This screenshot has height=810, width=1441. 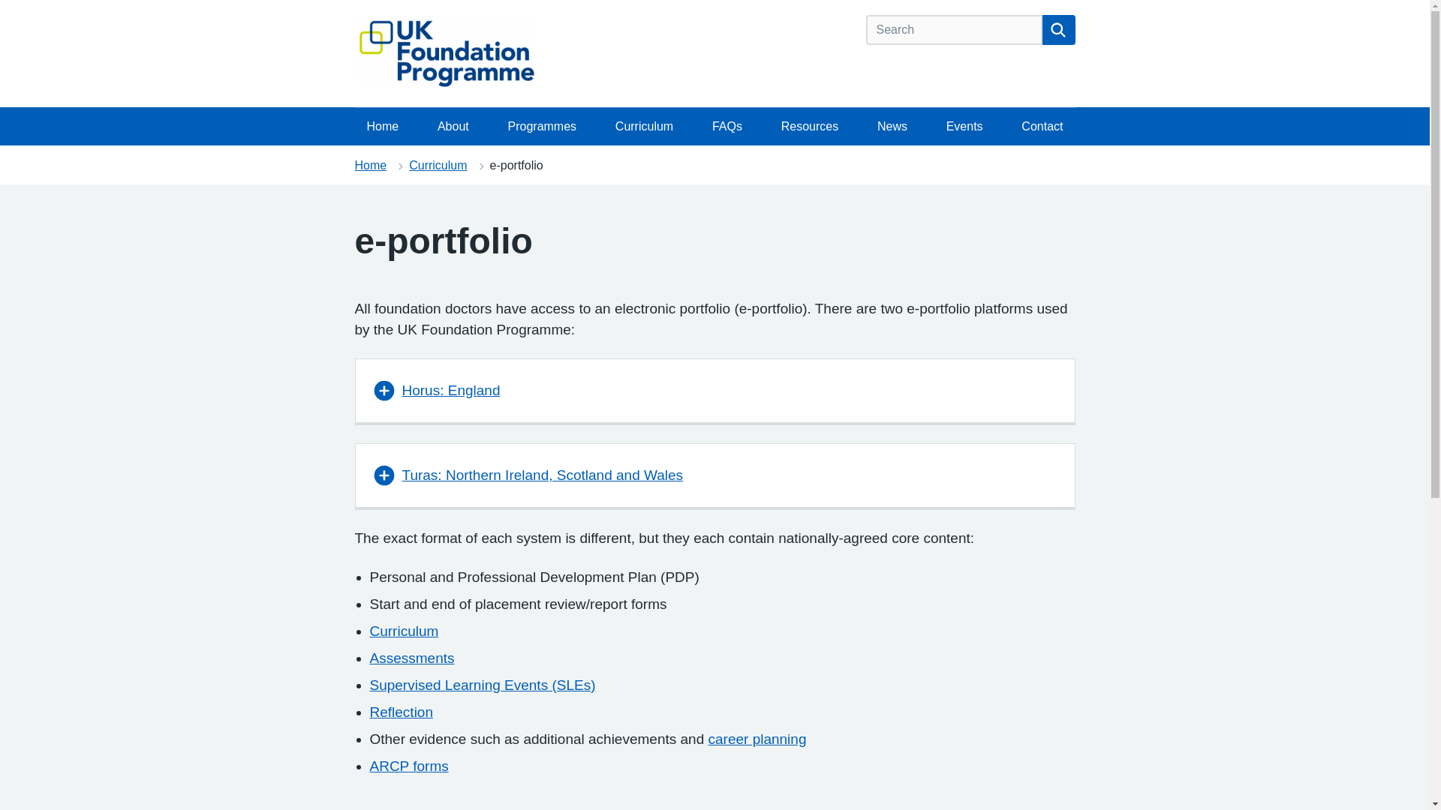 I want to click on Contact, so click(x=1042, y=126).